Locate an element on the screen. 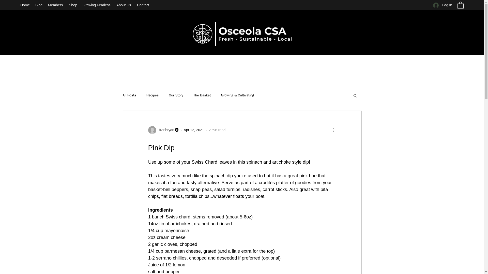 The width and height of the screenshot is (488, 274). All Posts is located at coordinates (129, 95).